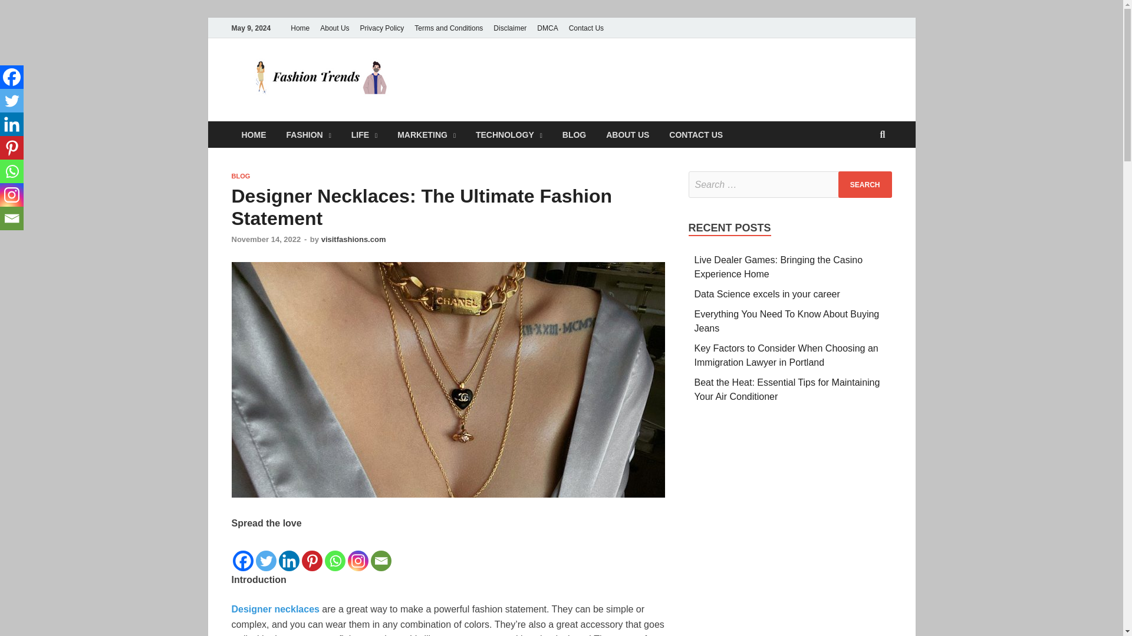  What do you see at coordinates (12, 148) in the screenshot?
I see `Pinterest` at bounding box center [12, 148].